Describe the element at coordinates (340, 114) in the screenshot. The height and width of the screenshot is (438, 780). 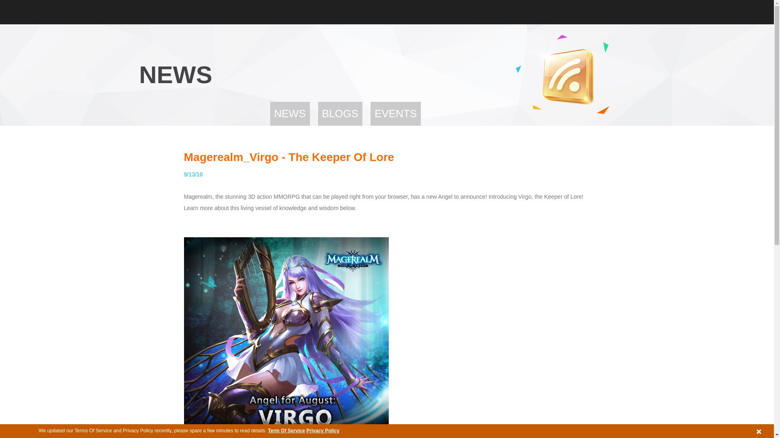
I see `BLOGS` at that location.